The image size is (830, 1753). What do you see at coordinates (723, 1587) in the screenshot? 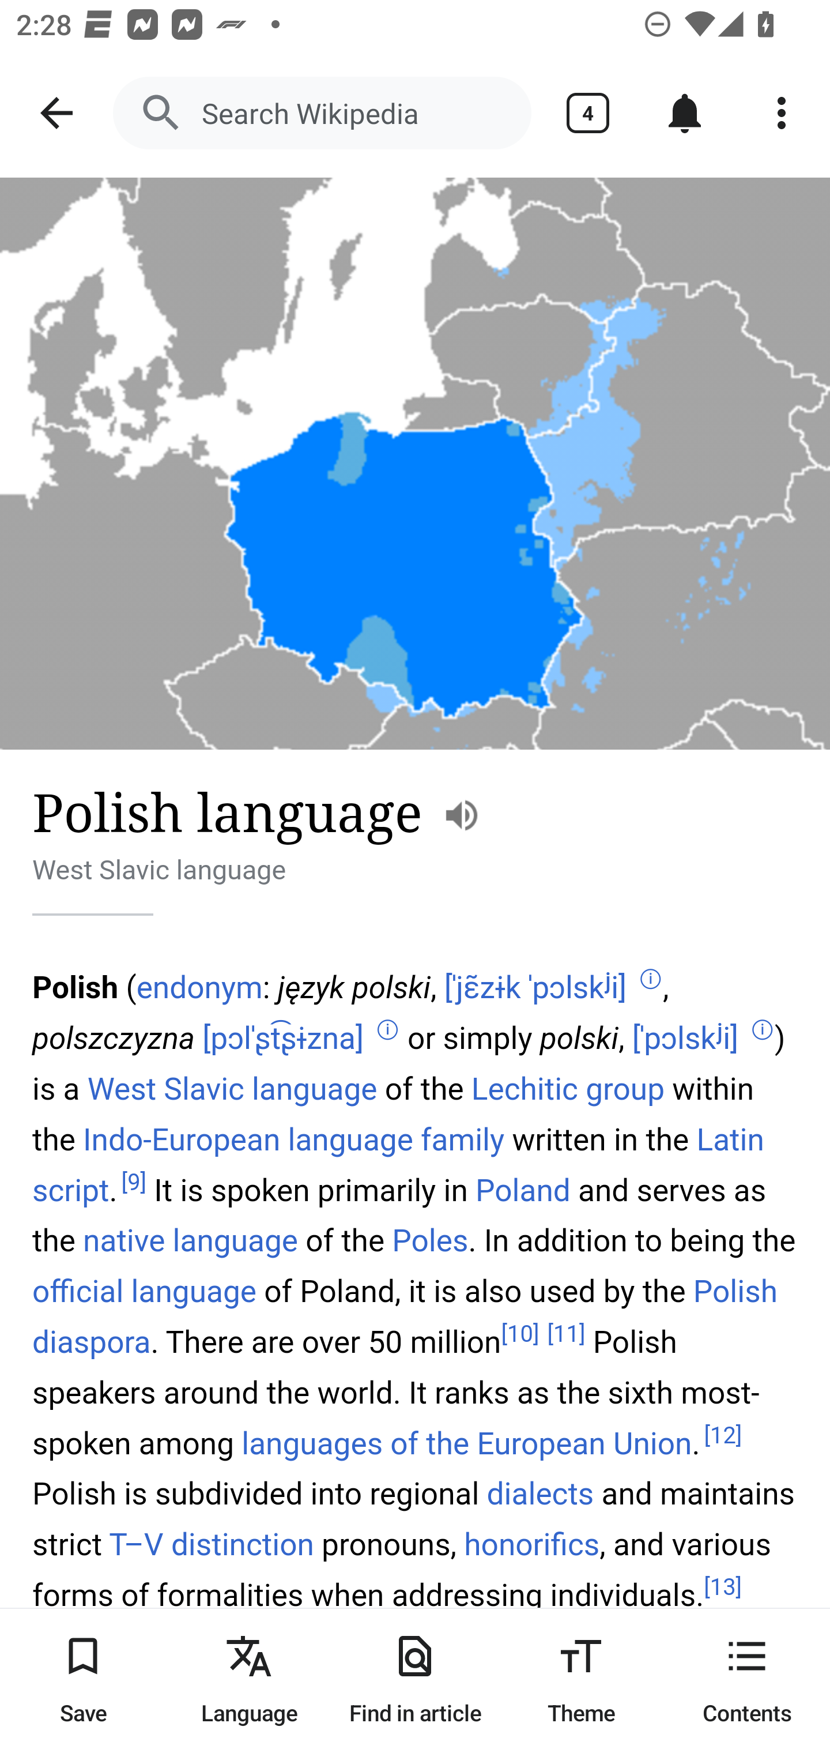
I see `[] [ 13 ]` at bounding box center [723, 1587].